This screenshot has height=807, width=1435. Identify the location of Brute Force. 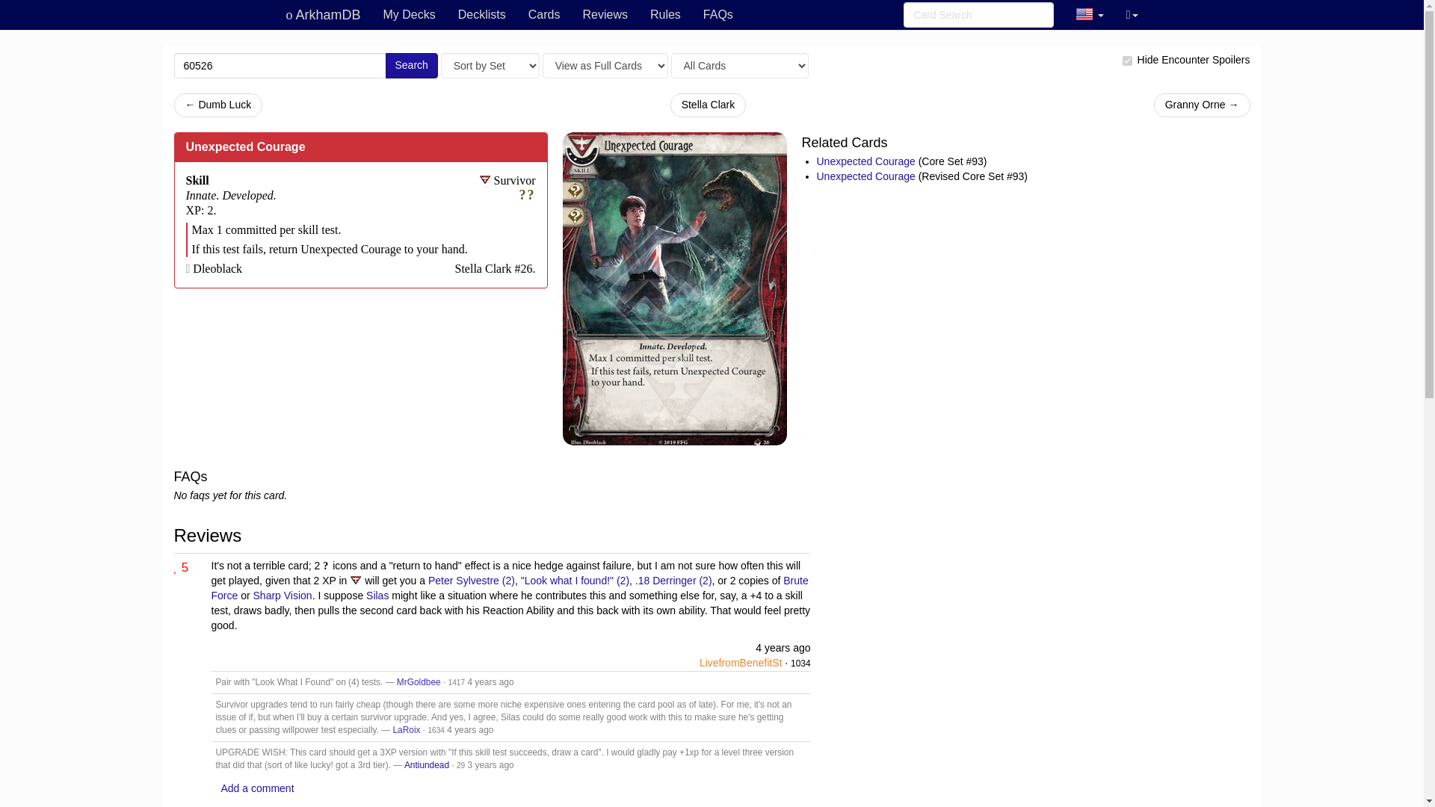
(509, 587).